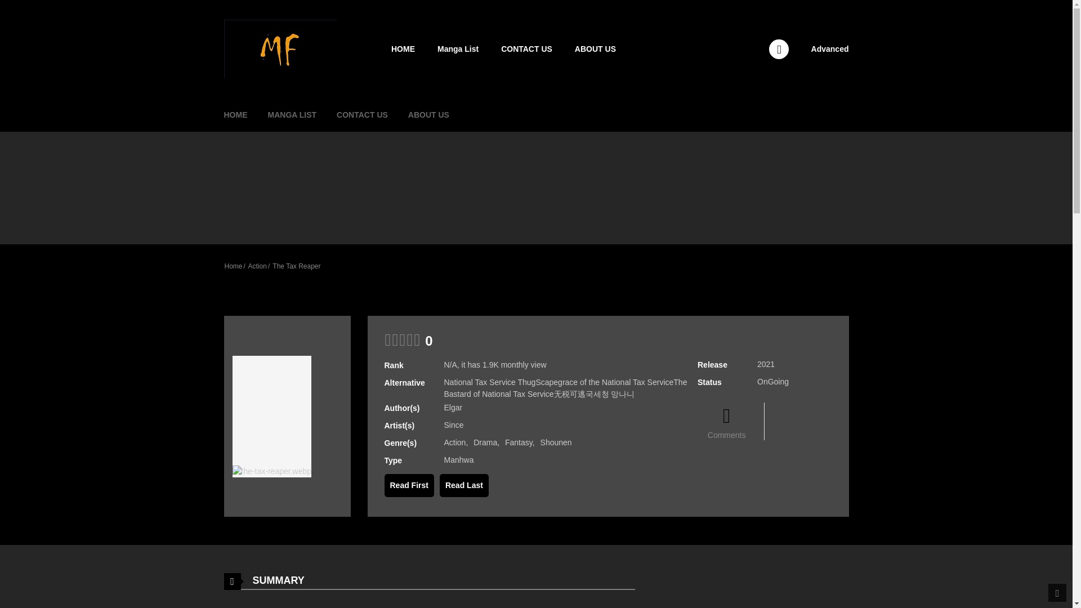  Describe the element at coordinates (235, 115) in the screenshot. I see `HOME` at that location.